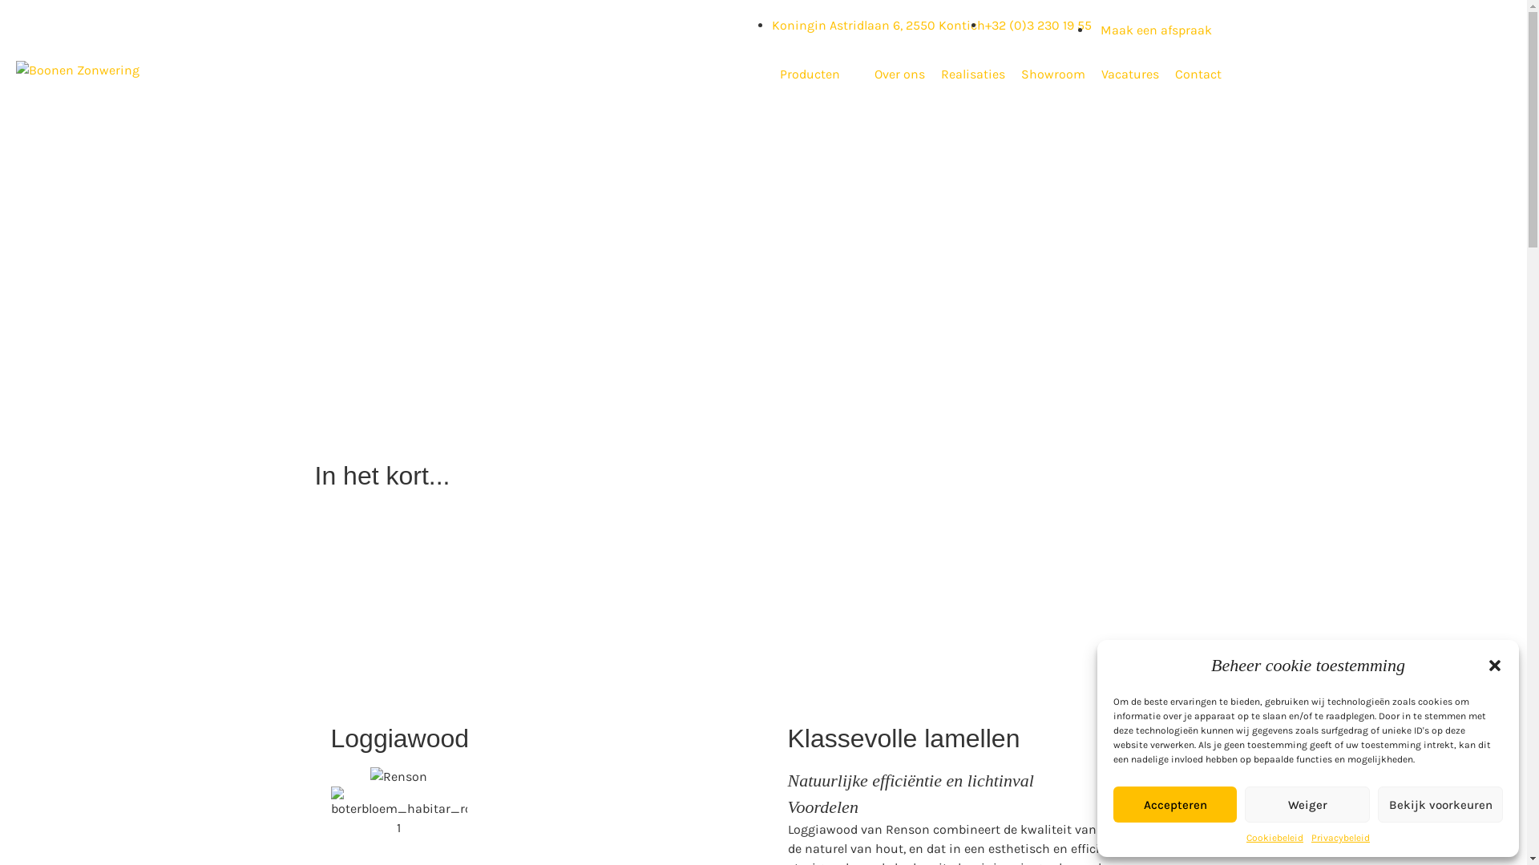 The height and width of the screenshot is (865, 1539). I want to click on Over ons, so click(899, 74).